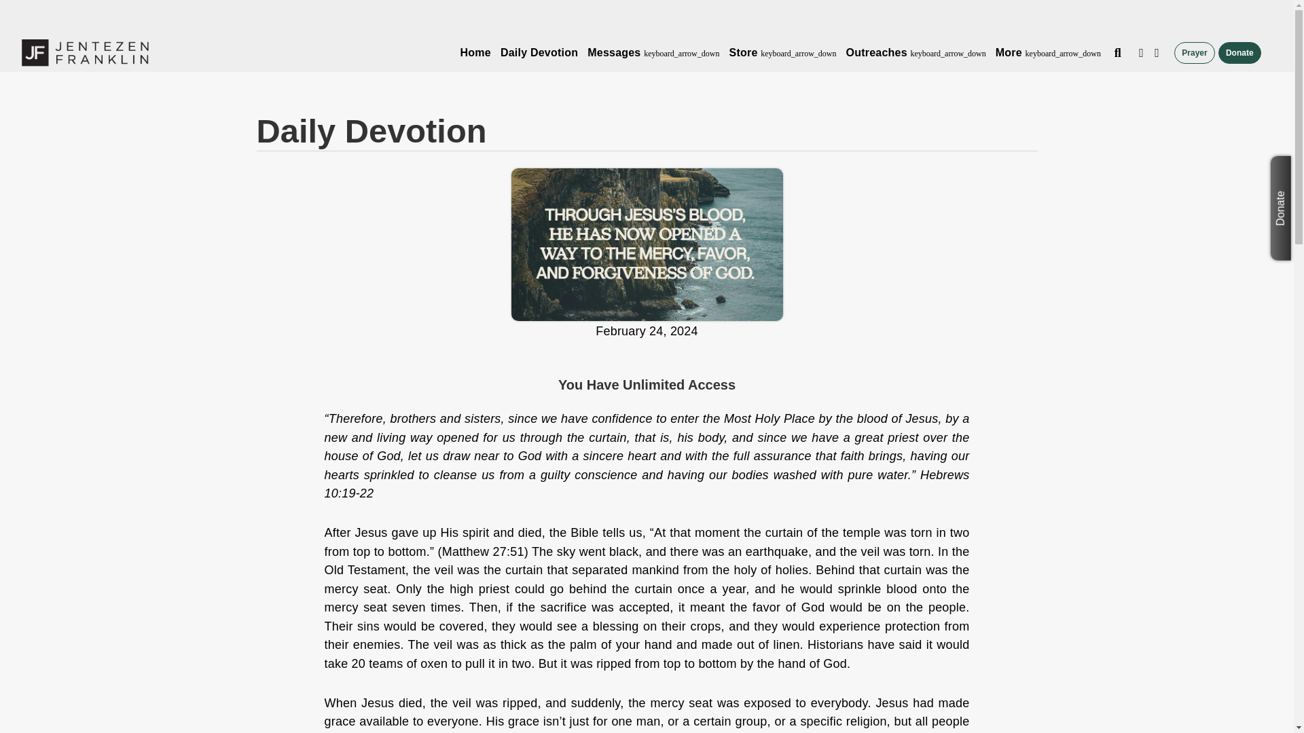 The image size is (1304, 733). I want to click on Home, so click(475, 53).